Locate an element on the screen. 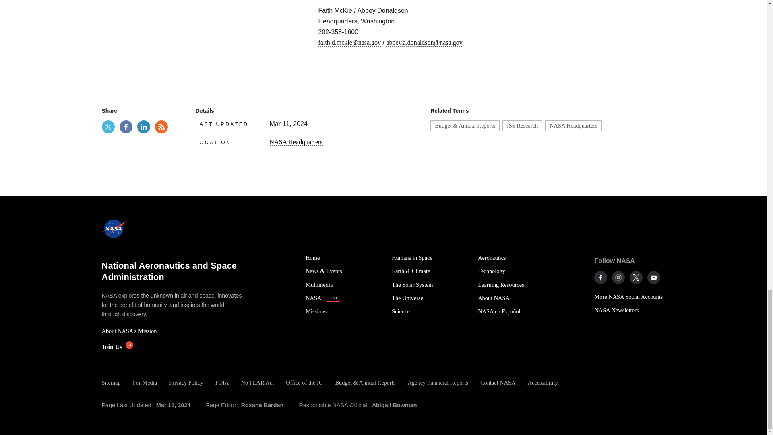 The height and width of the screenshot is (435, 773). NASA on Instagram is located at coordinates (618, 277).